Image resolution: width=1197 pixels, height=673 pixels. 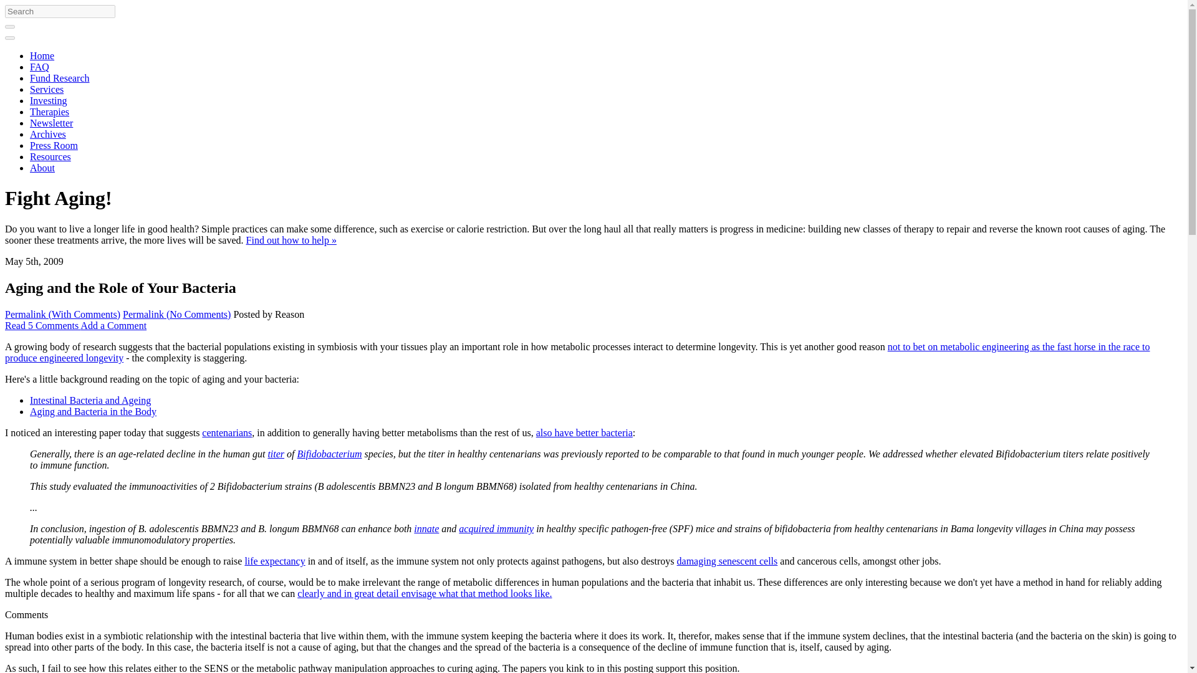 What do you see at coordinates (426, 528) in the screenshot?
I see `innate` at bounding box center [426, 528].